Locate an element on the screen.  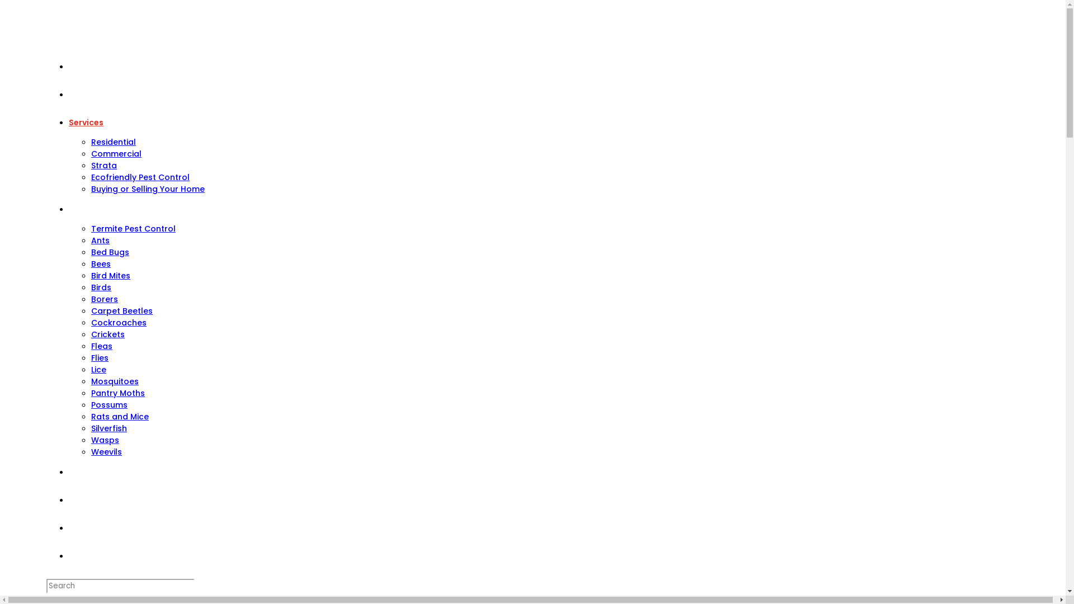
Strata is located at coordinates (104, 166).